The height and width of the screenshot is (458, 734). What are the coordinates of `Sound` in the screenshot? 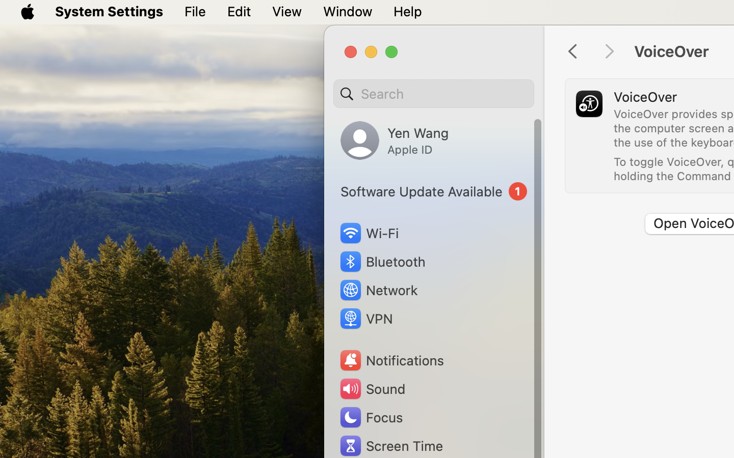 It's located at (372, 389).